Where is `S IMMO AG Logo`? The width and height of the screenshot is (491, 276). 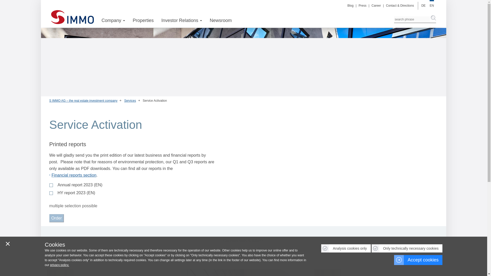
S IMMO AG Logo is located at coordinates (72, 18).